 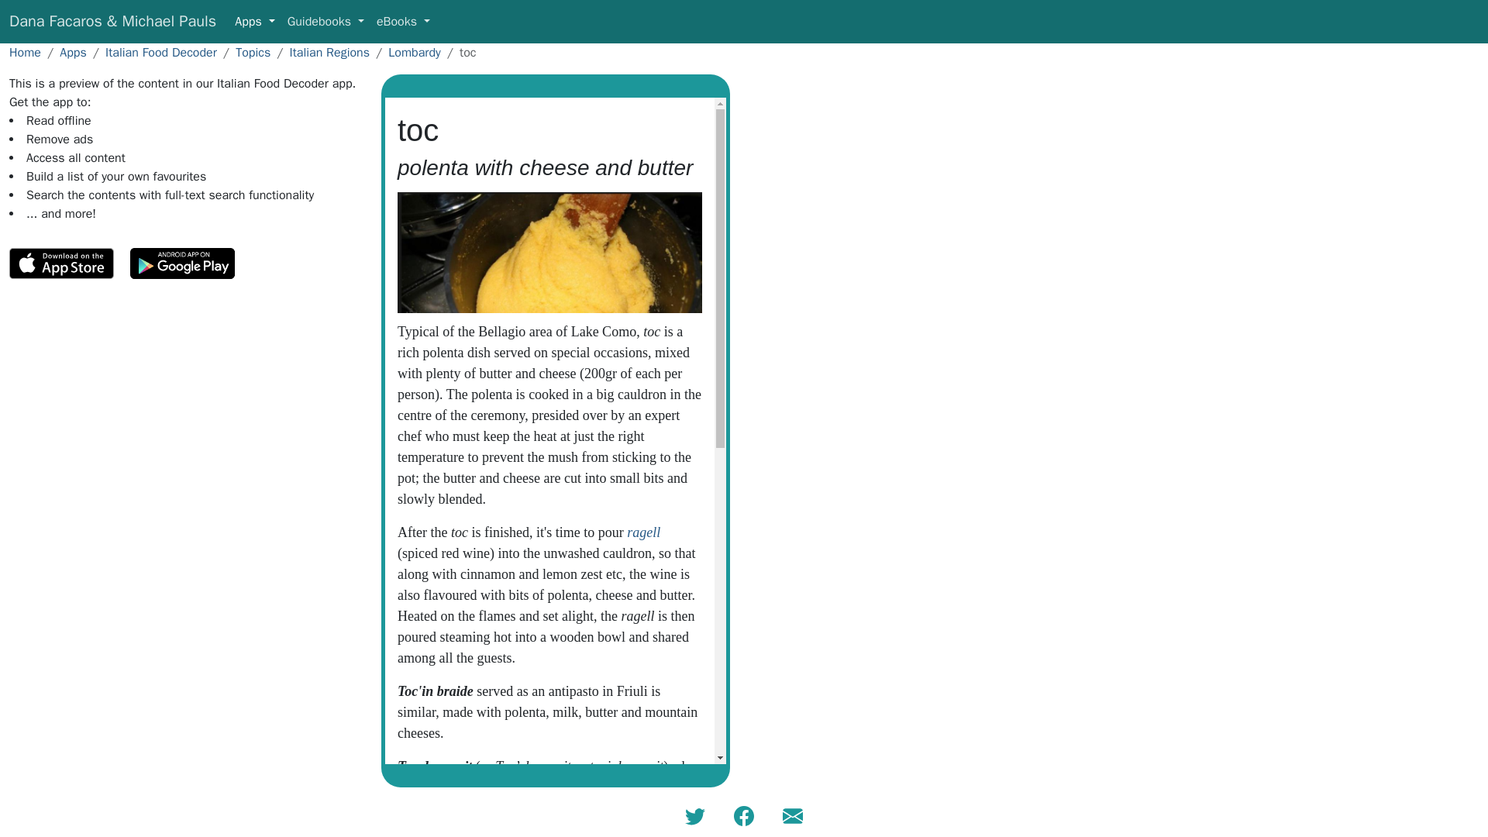 What do you see at coordinates (414, 53) in the screenshot?
I see `Lombardy` at bounding box center [414, 53].